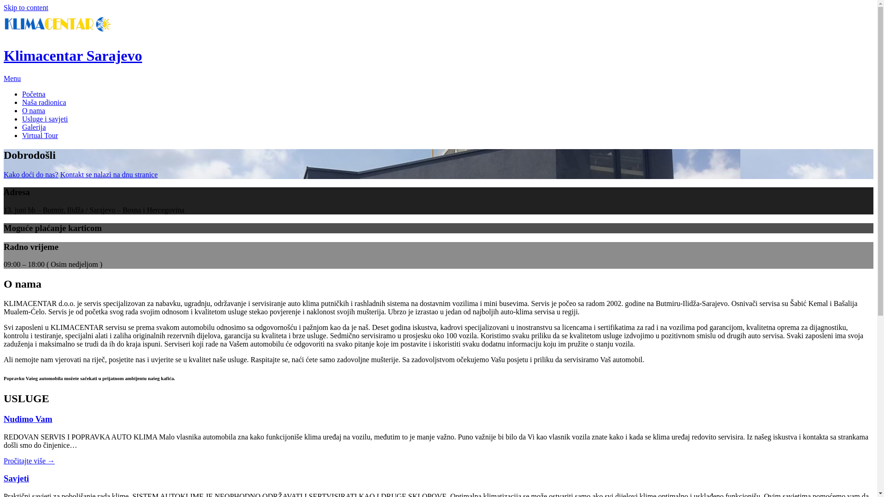 This screenshot has height=497, width=884. What do you see at coordinates (12, 78) in the screenshot?
I see `Menu` at bounding box center [12, 78].